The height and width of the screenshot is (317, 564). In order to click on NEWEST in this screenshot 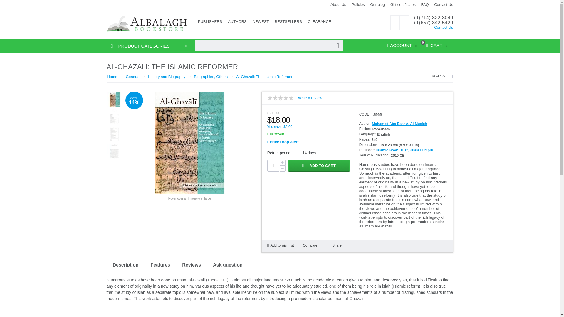, I will do `click(261, 22)`.